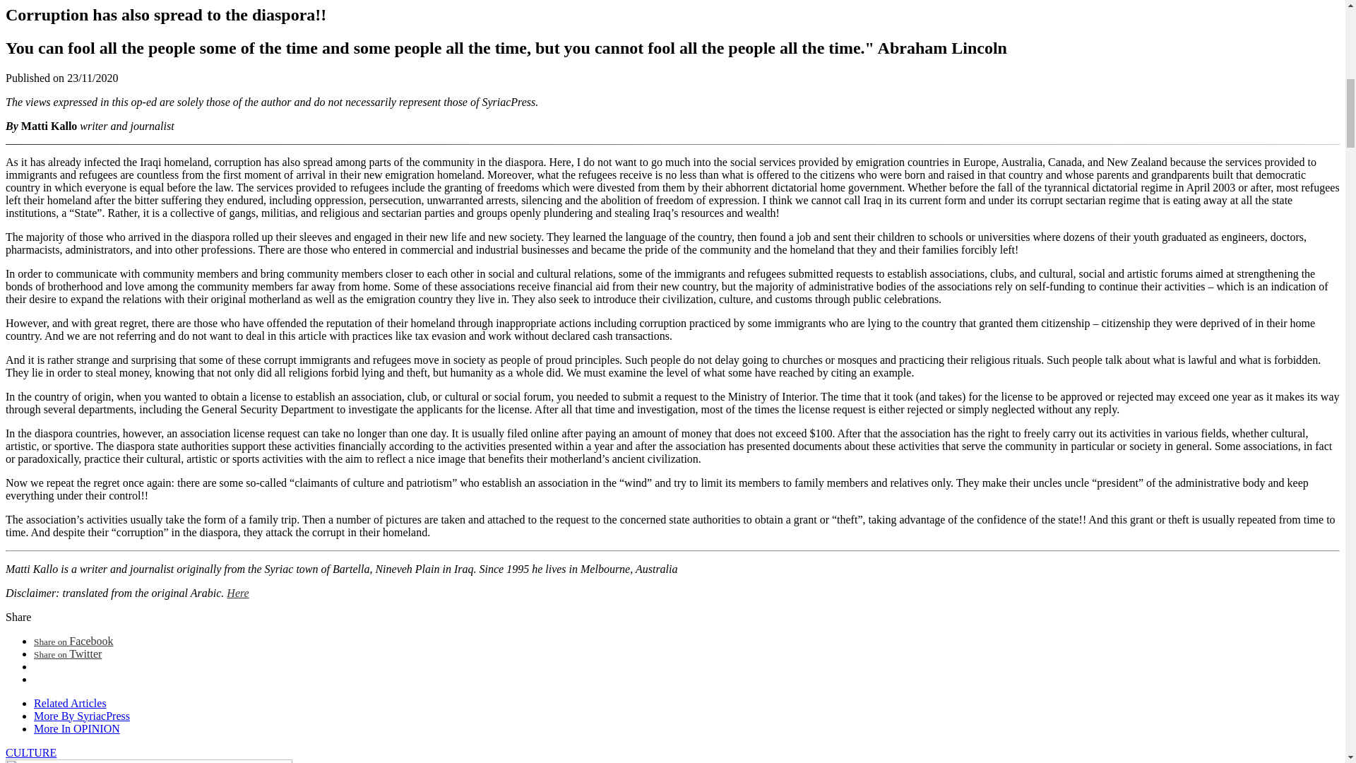 This screenshot has height=763, width=1356. Describe the element at coordinates (73, 640) in the screenshot. I see `facebook` at that location.